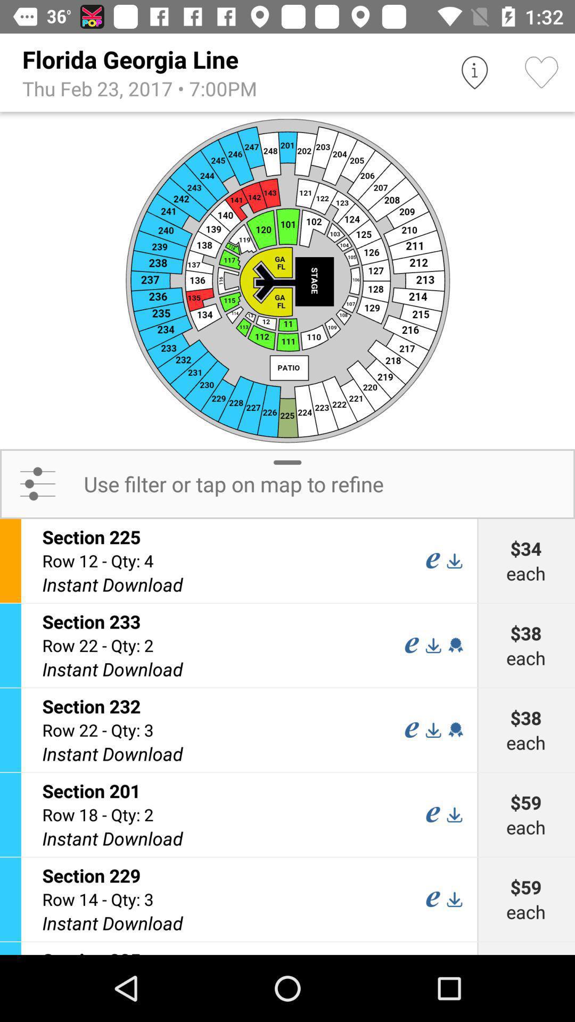  What do you see at coordinates (454, 814) in the screenshot?
I see `click on the download icon in section 201 field` at bounding box center [454, 814].